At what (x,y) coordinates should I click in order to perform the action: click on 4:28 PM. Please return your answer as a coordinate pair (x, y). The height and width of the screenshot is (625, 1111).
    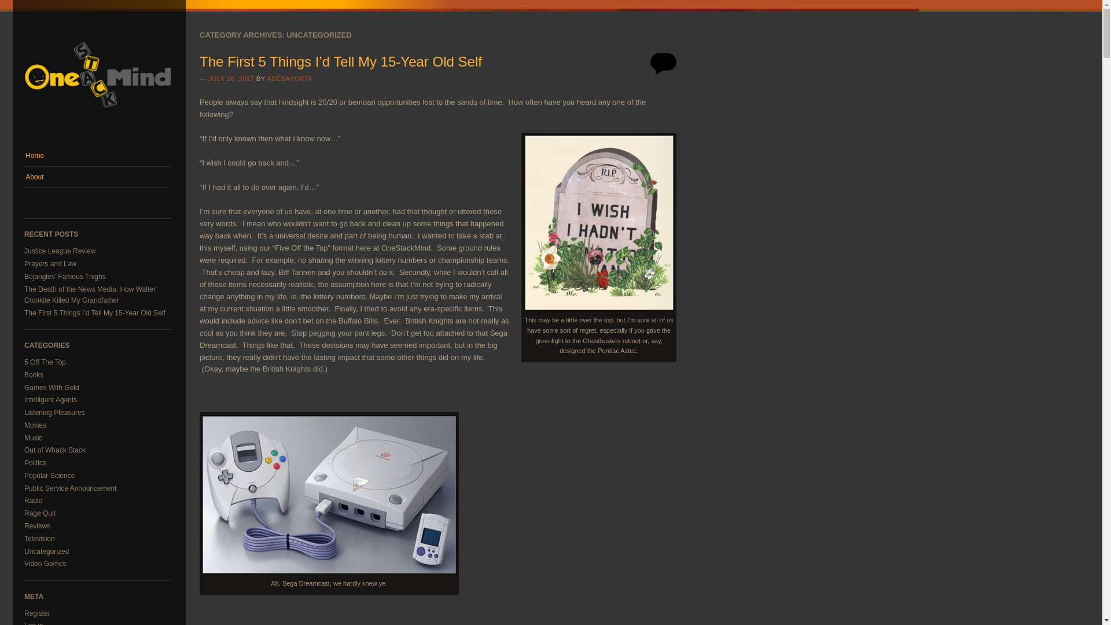
    Looking at the image, I should click on (231, 78).